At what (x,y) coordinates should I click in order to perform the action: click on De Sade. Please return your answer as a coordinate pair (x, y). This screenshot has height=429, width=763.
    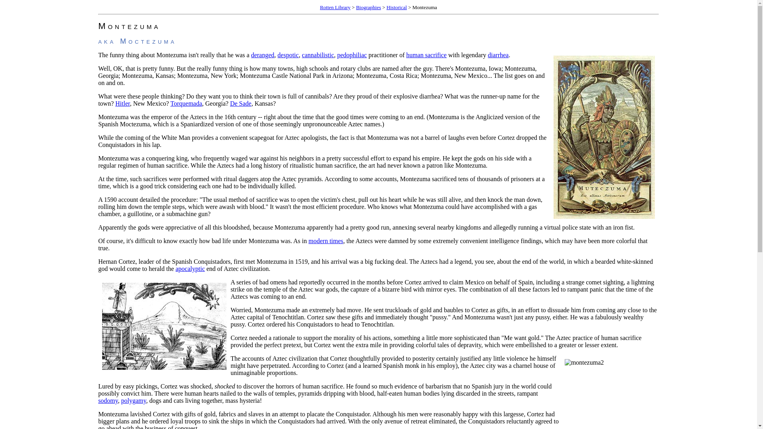
    Looking at the image, I should click on (241, 103).